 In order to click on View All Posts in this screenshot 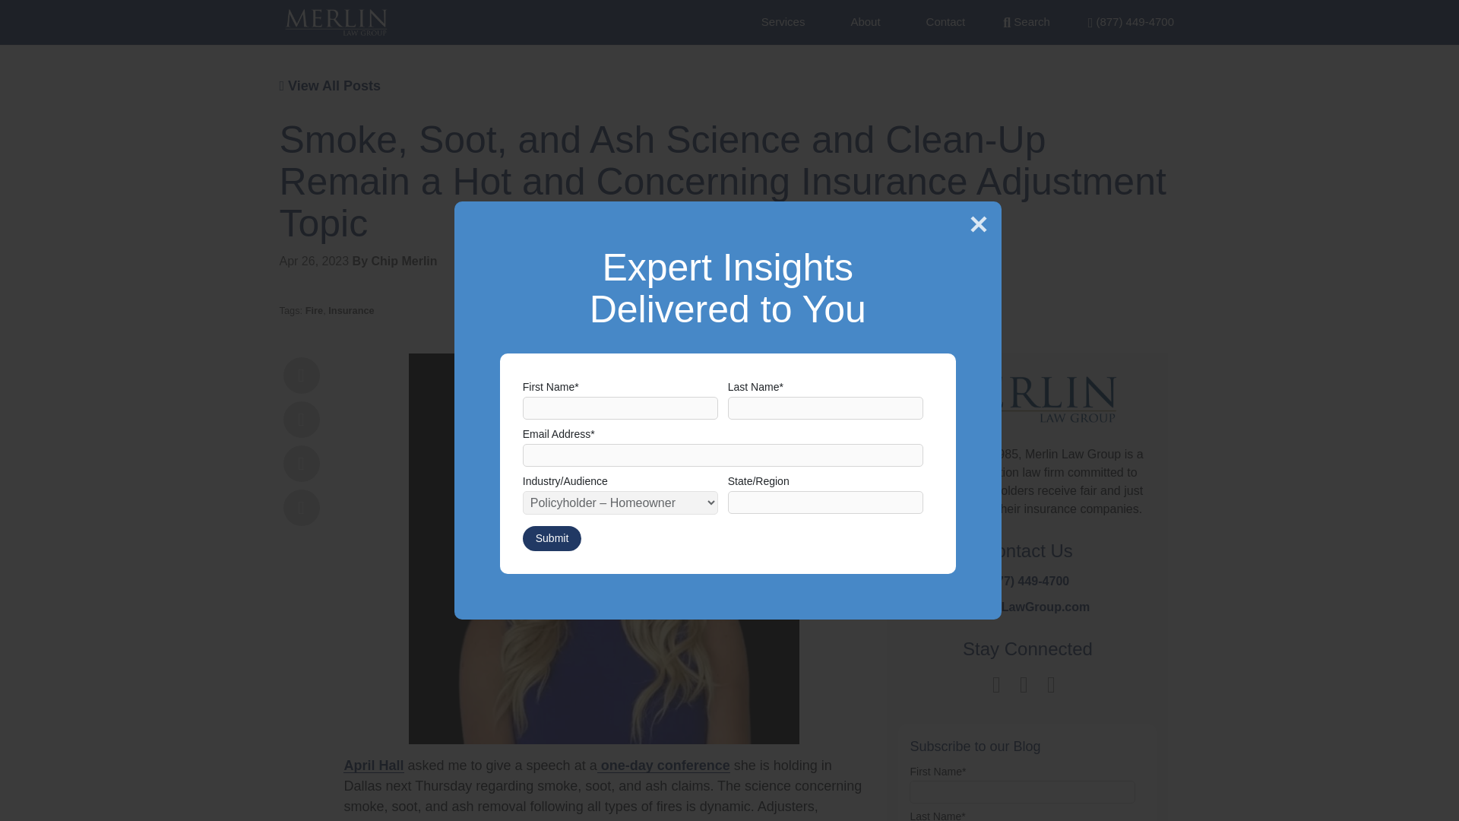, I will do `click(330, 85)`.